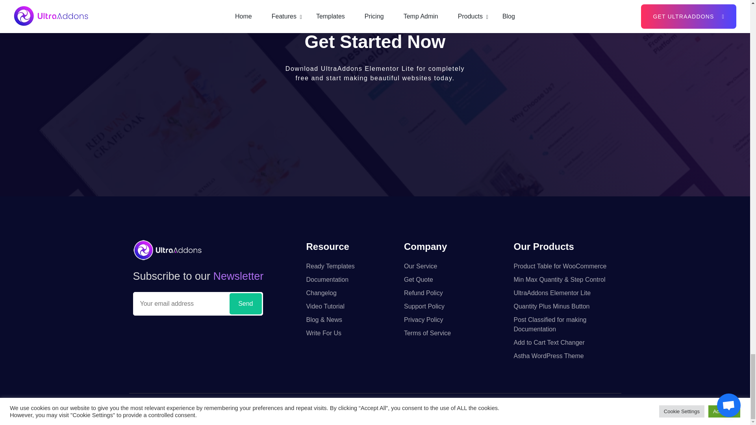  I want to click on Send, so click(246, 304).